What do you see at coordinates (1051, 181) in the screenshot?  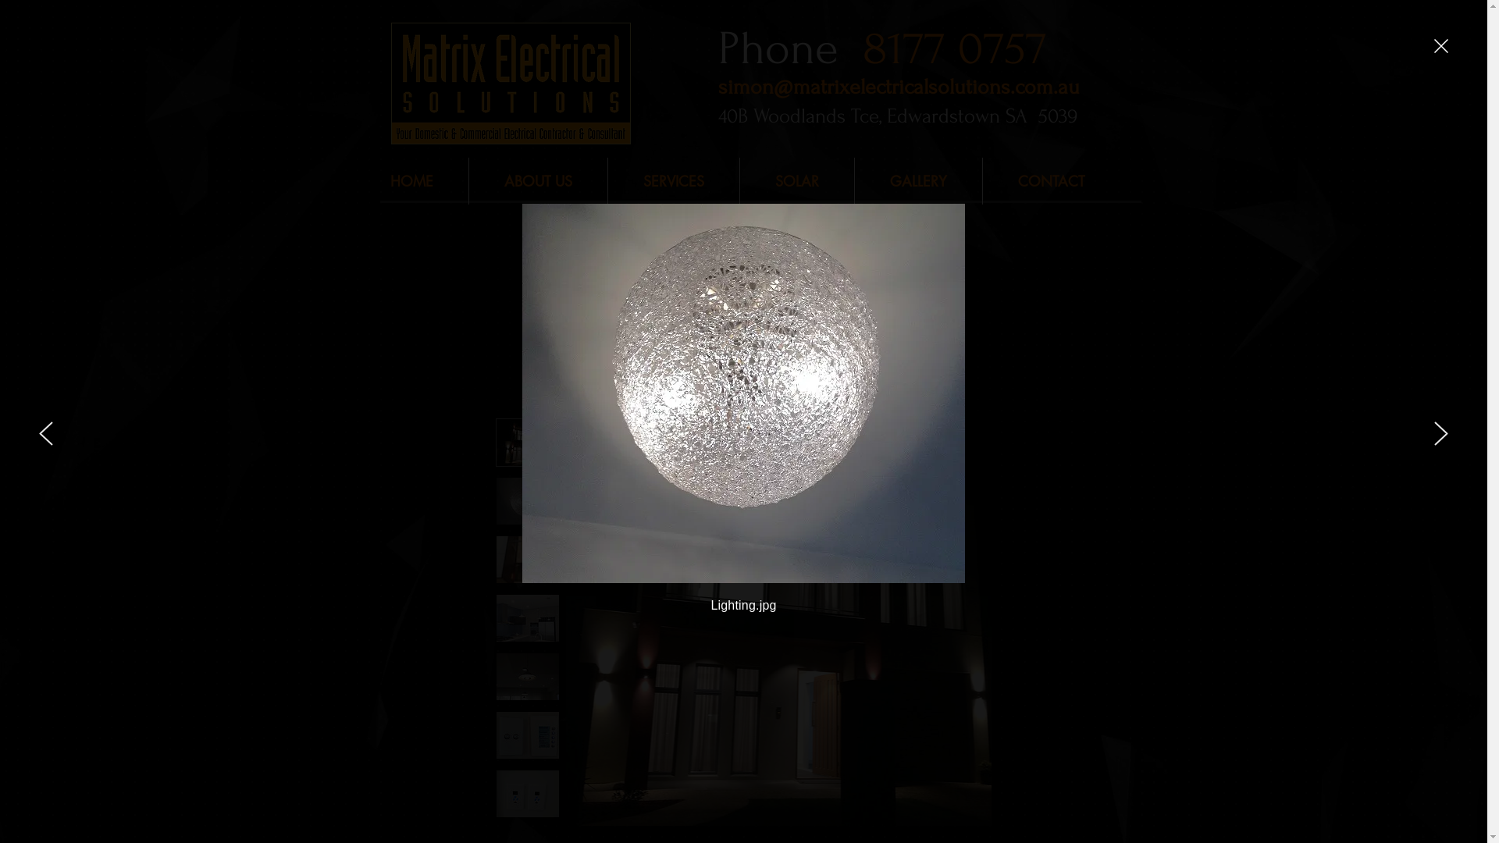 I see `CONTACT` at bounding box center [1051, 181].